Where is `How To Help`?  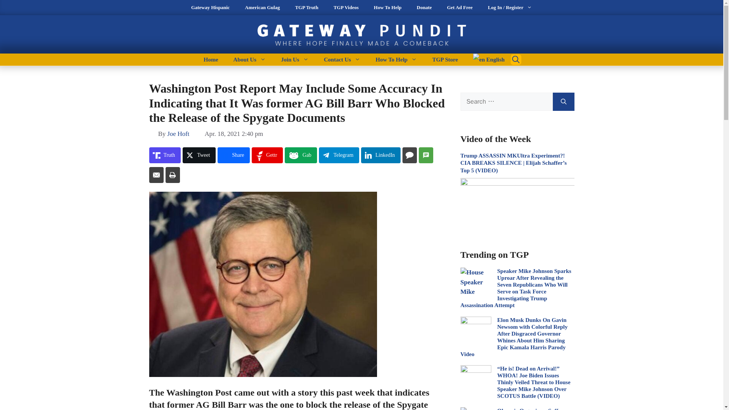
How To Help is located at coordinates (396, 59).